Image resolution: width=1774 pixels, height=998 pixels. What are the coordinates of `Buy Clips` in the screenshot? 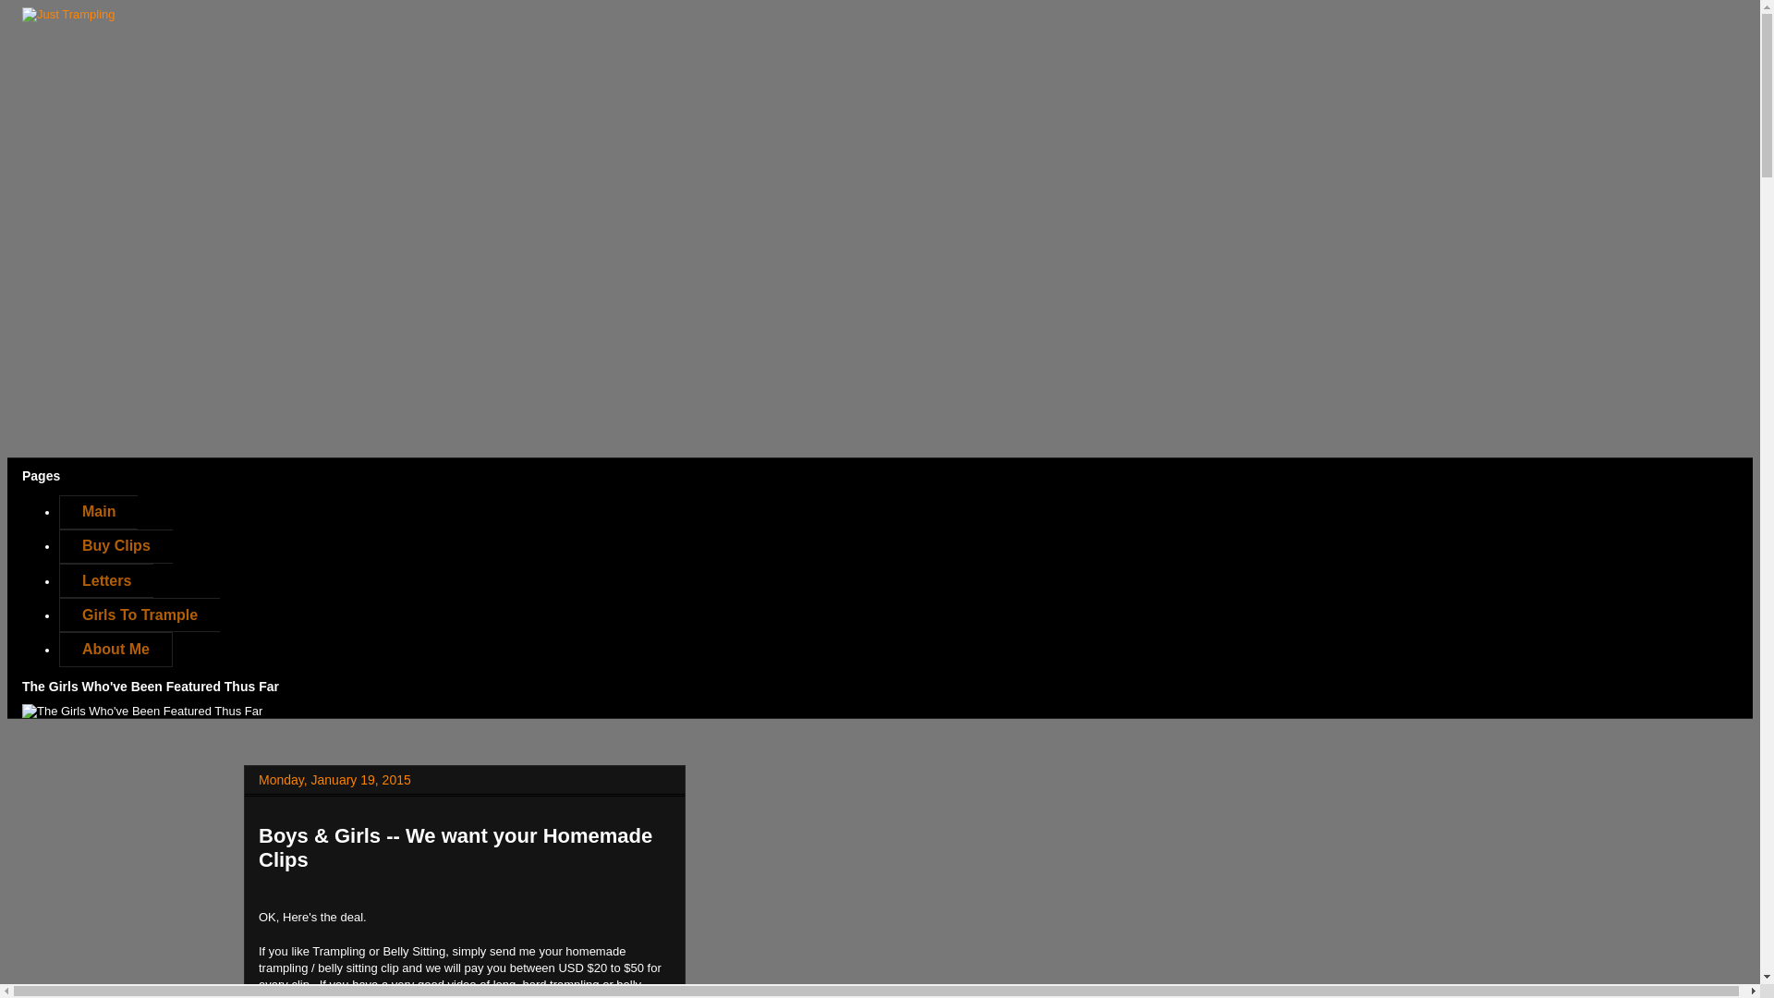 It's located at (115, 547).